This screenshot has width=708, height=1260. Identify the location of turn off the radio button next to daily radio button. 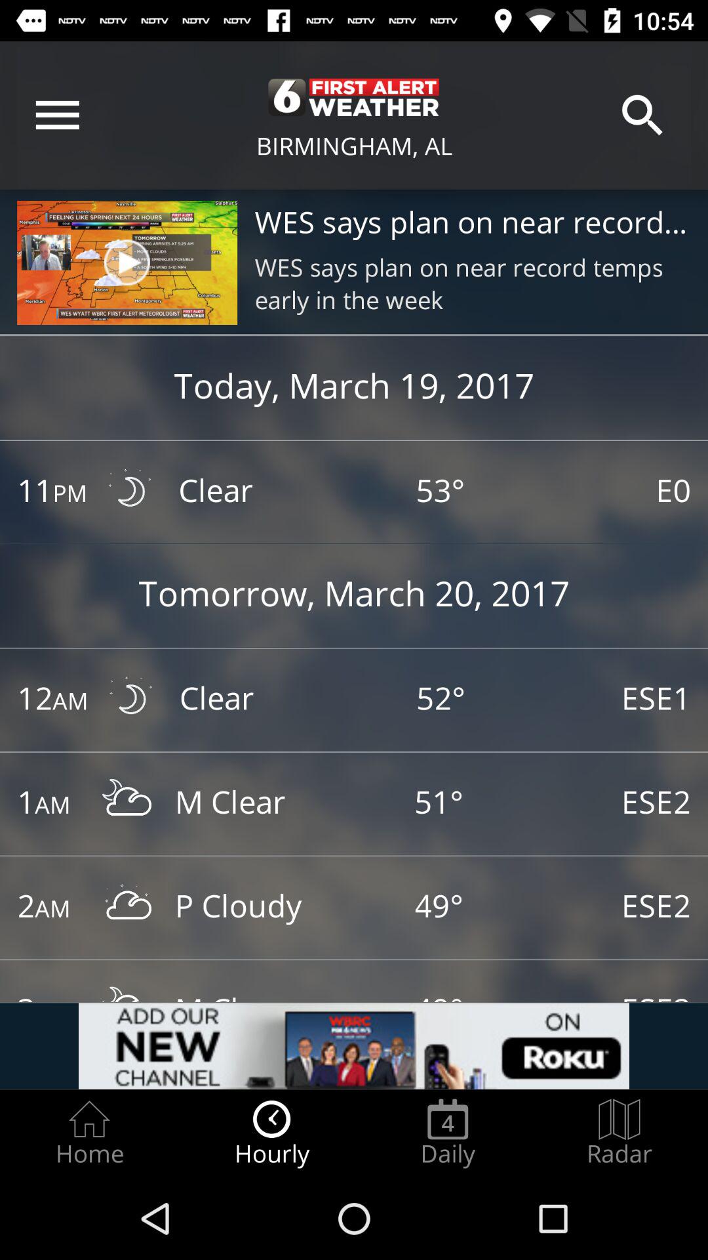
(619, 1133).